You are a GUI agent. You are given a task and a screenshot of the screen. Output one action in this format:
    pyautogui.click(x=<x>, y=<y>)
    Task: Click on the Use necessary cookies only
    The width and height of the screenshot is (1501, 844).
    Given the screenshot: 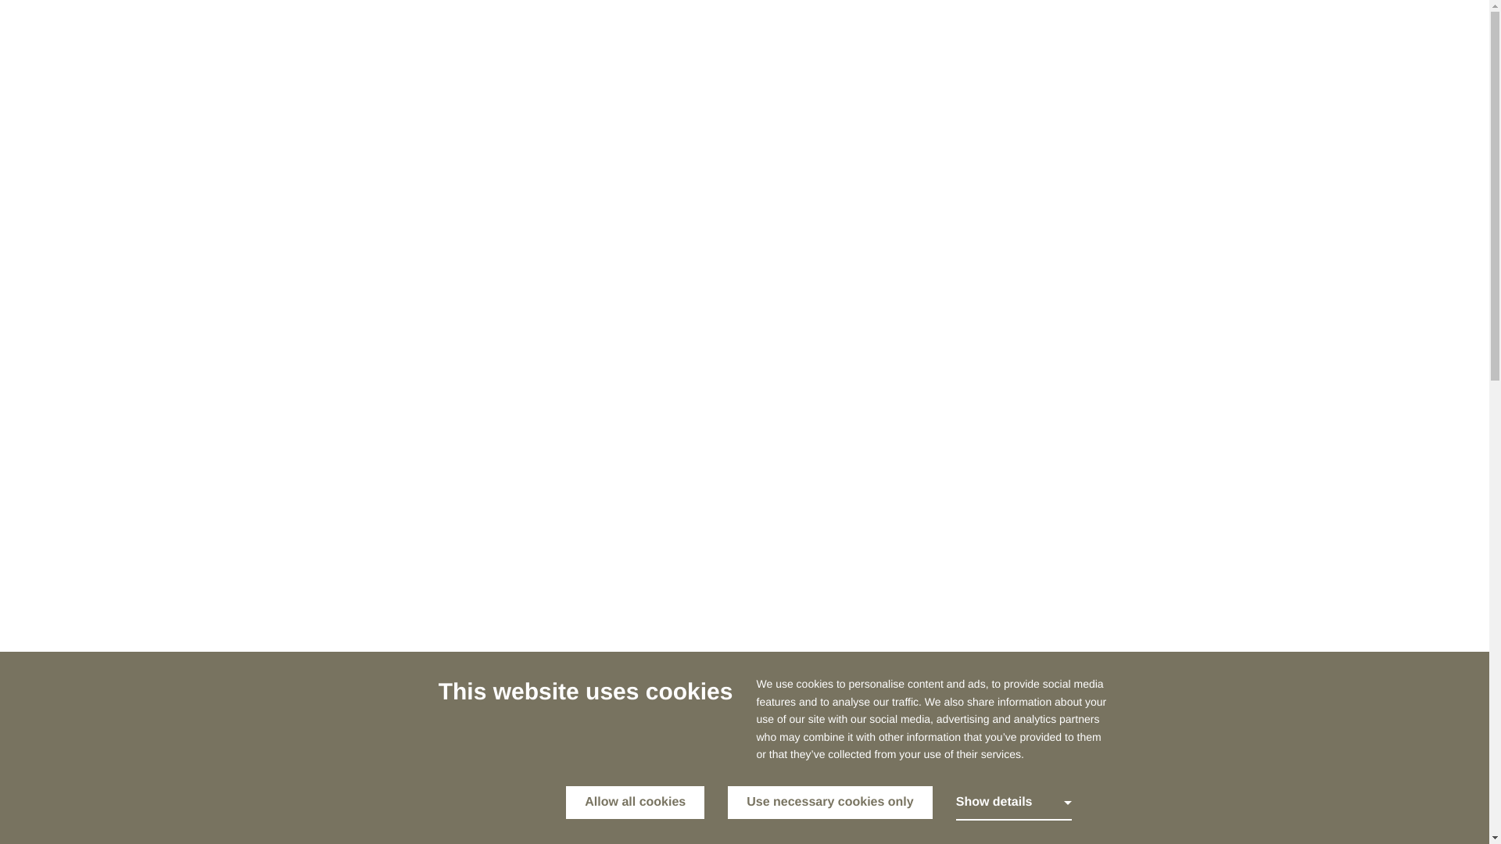 What is the action you would take?
    pyautogui.click(x=830, y=802)
    